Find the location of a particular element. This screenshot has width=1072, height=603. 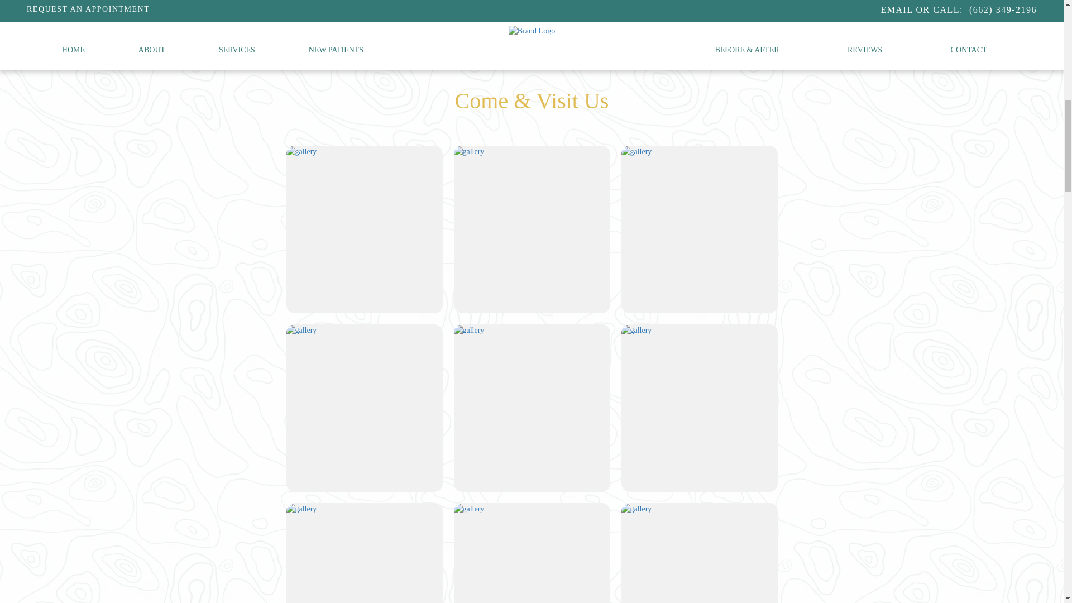

gallery is located at coordinates (469, 331).